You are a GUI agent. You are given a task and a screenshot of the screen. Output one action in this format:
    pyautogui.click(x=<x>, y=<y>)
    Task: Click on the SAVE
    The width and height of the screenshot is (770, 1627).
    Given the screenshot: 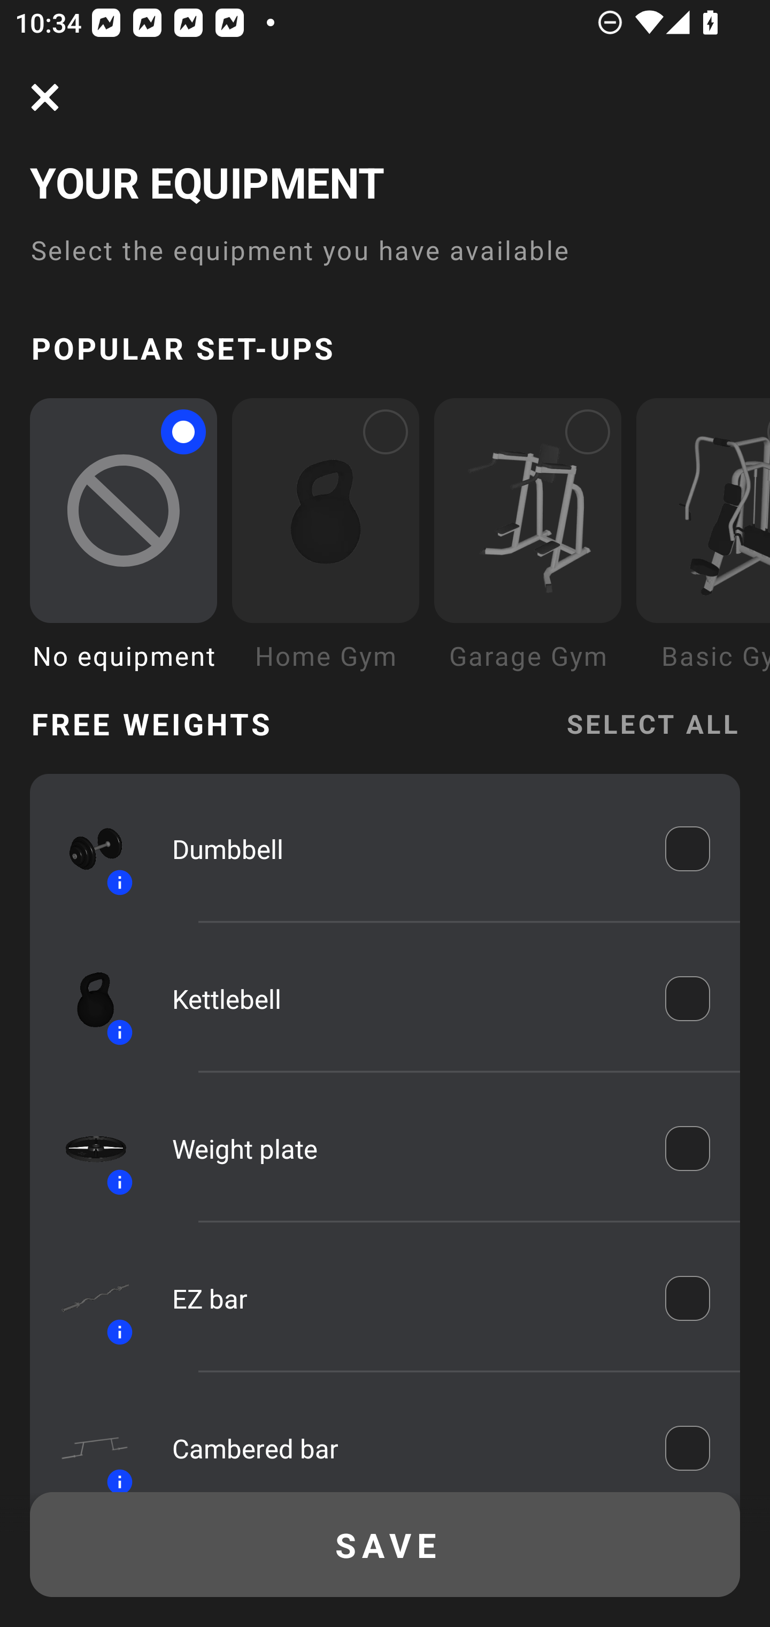 What is the action you would take?
    pyautogui.click(x=385, y=1545)
    